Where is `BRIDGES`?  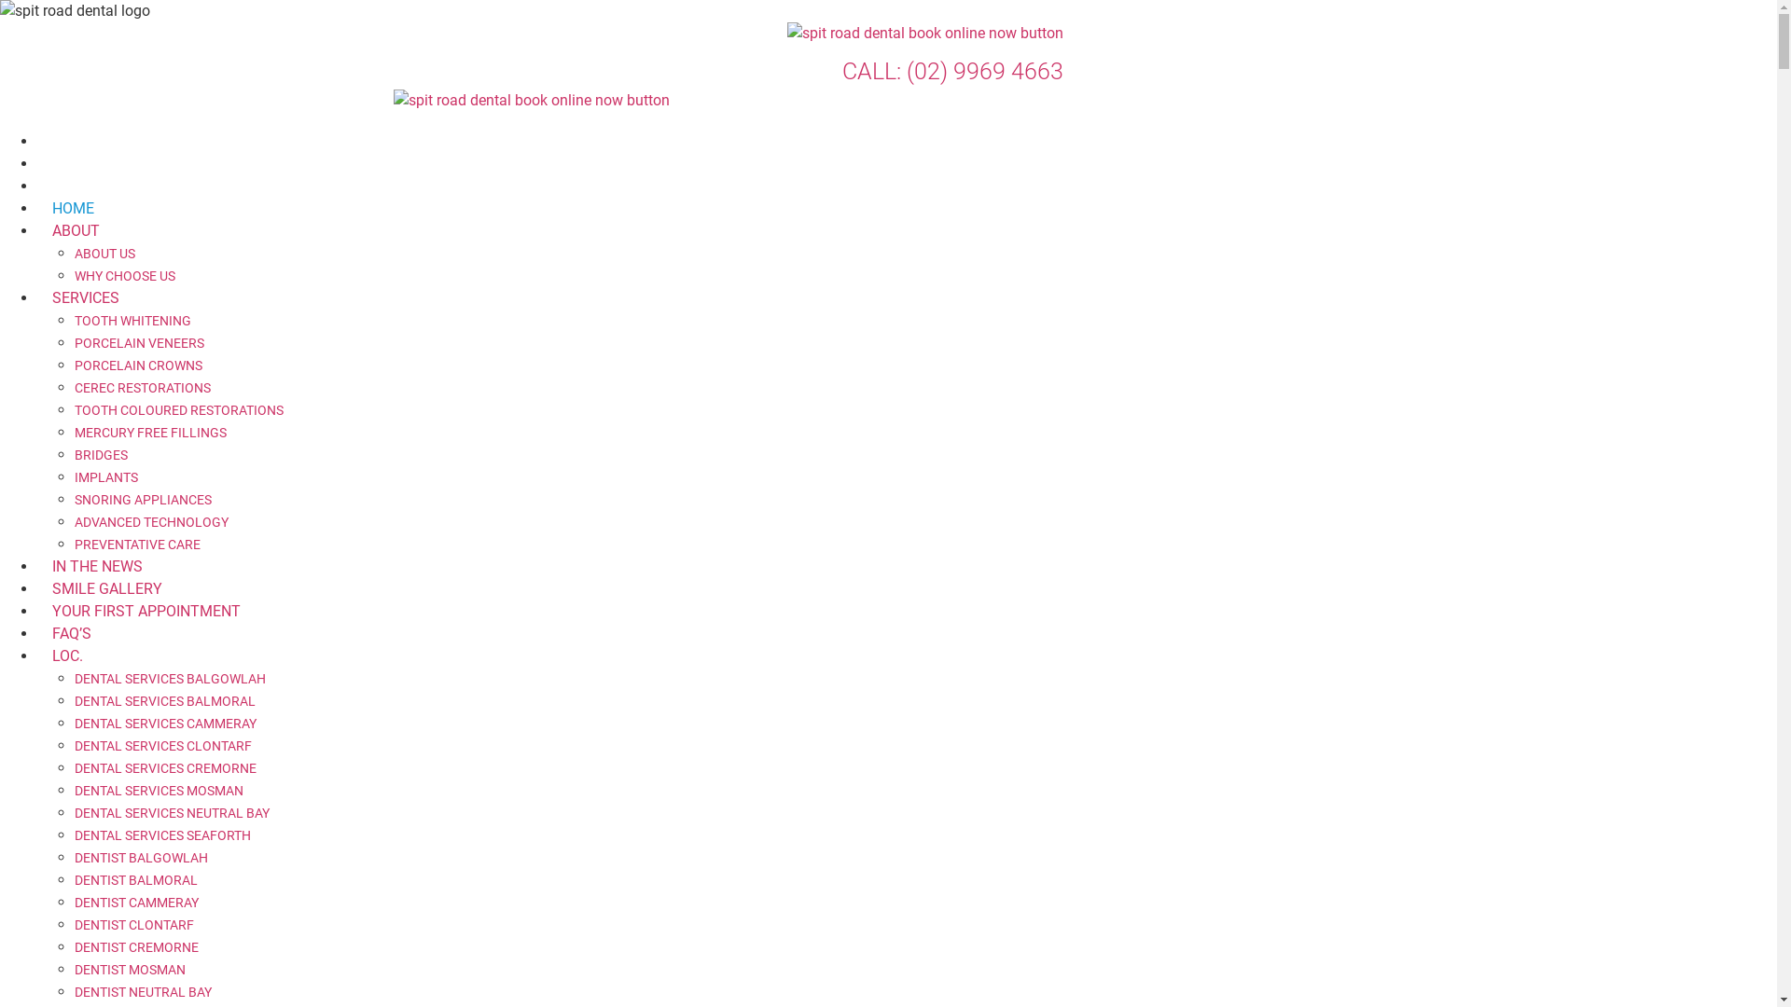 BRIDGES is located at coordinates (101, 455).